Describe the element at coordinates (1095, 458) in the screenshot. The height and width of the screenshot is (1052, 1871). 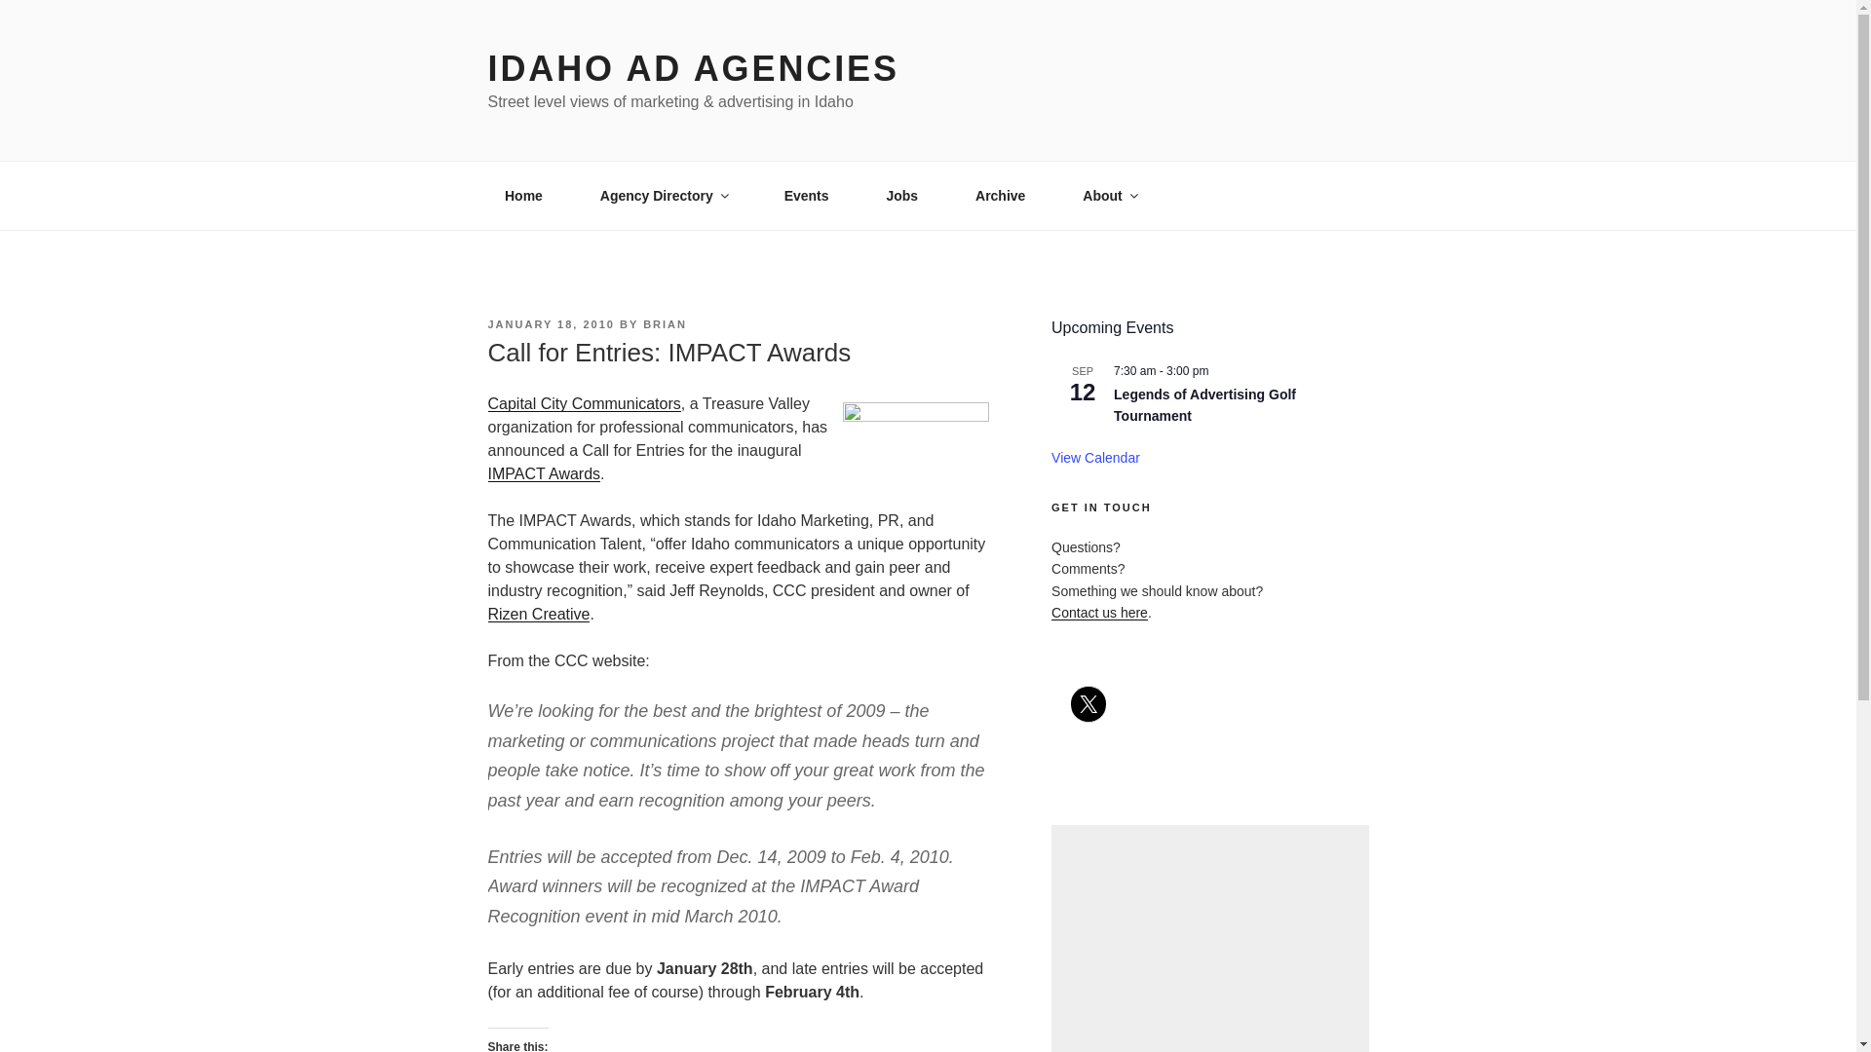
I see `View more events.` at that location.